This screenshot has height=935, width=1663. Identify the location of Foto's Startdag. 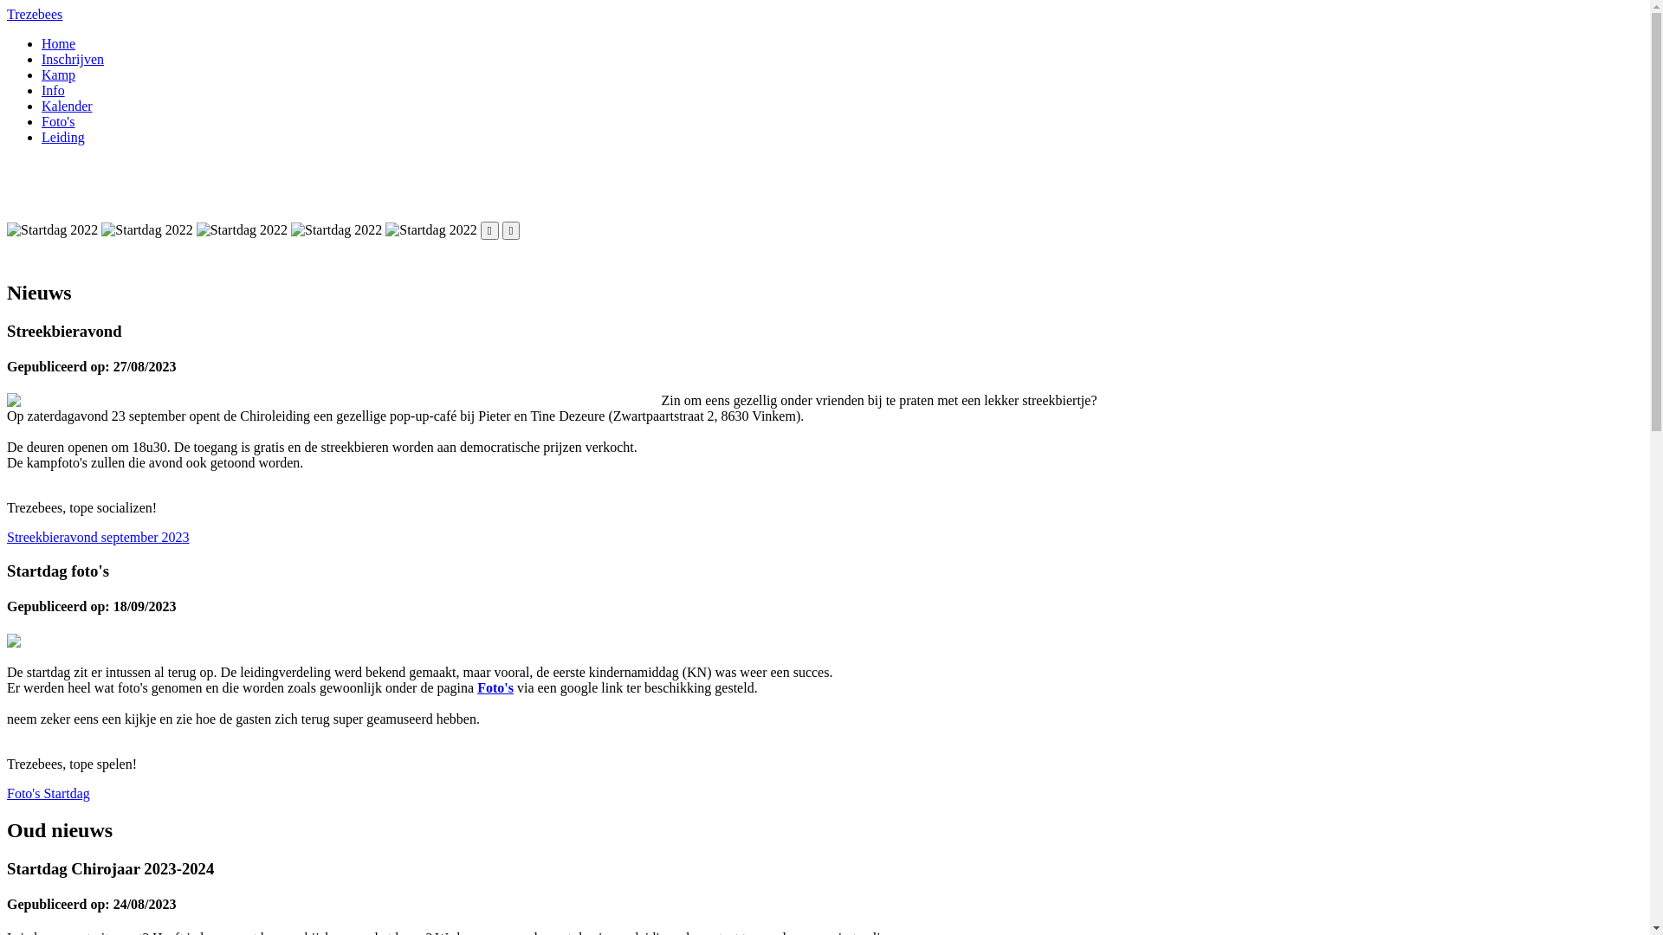
(49, 793).